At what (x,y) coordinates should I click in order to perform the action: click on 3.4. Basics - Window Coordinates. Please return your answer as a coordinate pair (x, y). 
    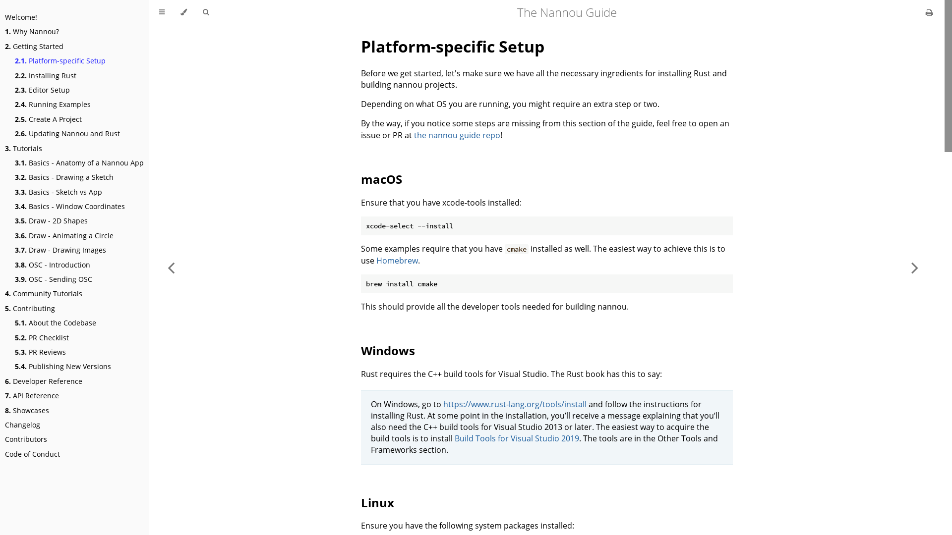
    Looking at the image, I should click on (70, 206).